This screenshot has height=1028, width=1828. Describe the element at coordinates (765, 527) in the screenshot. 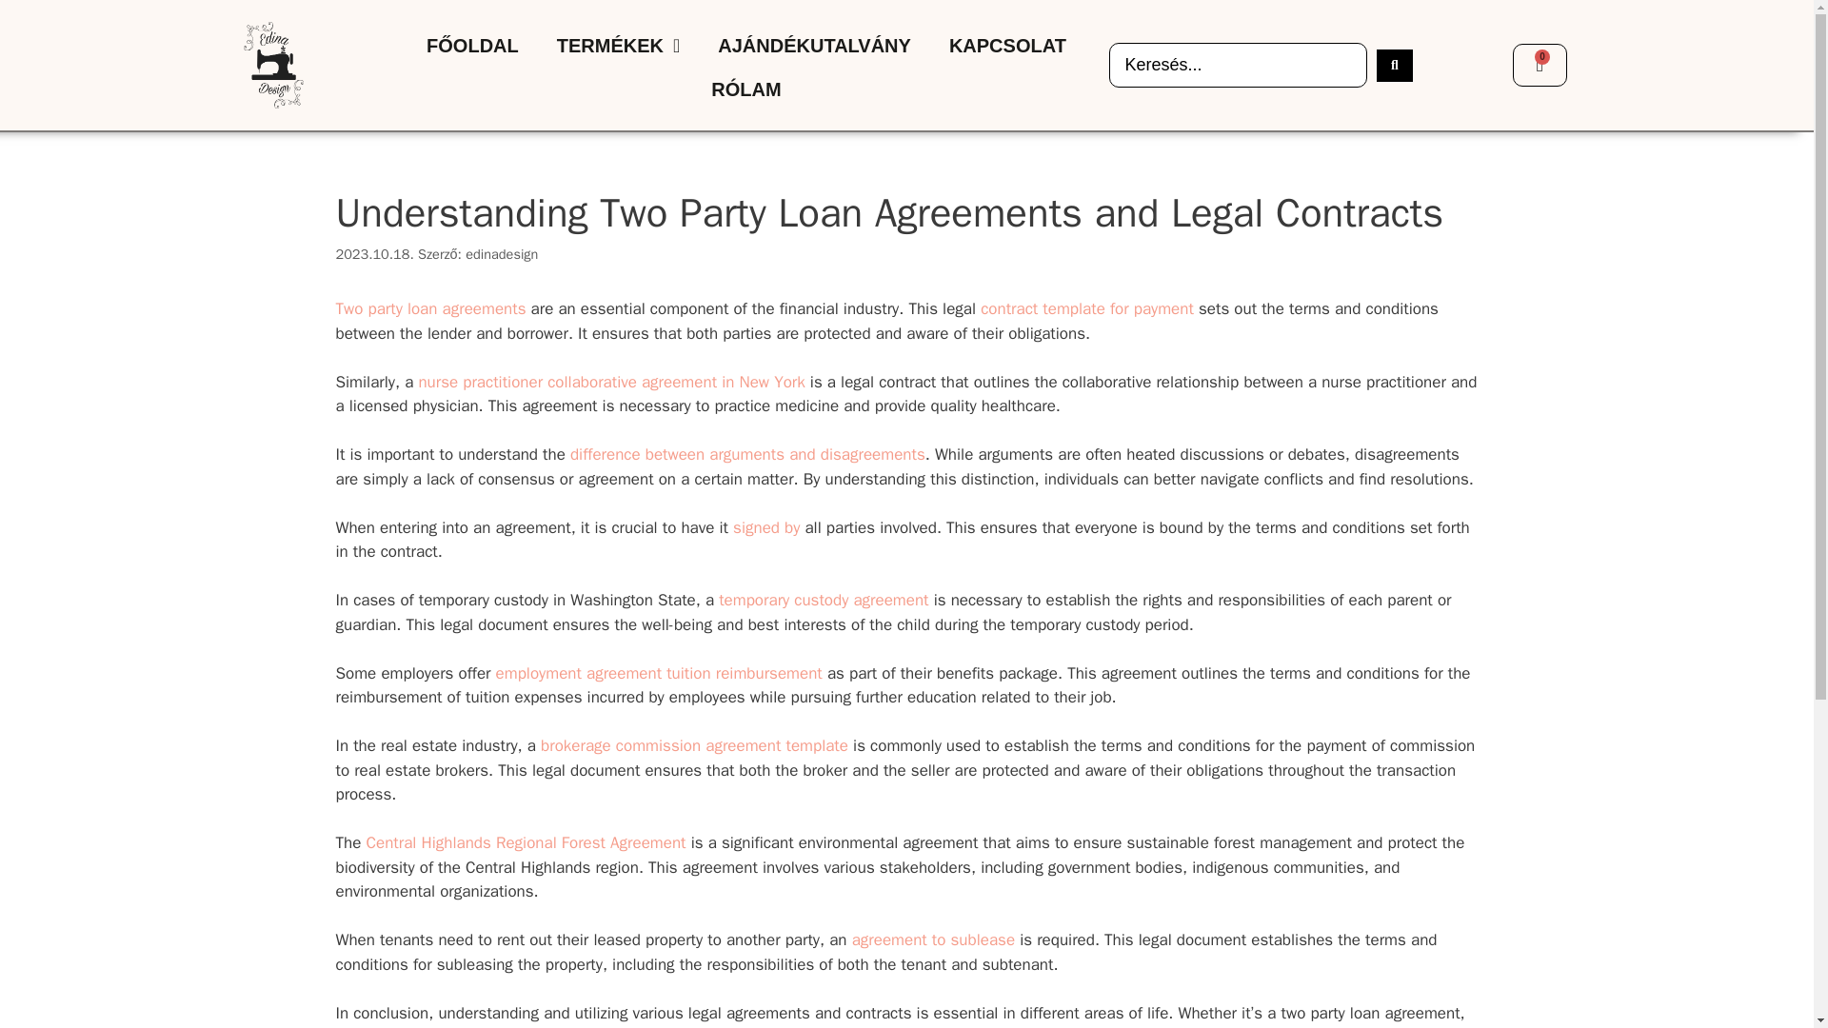

I see `signed by` at that location.